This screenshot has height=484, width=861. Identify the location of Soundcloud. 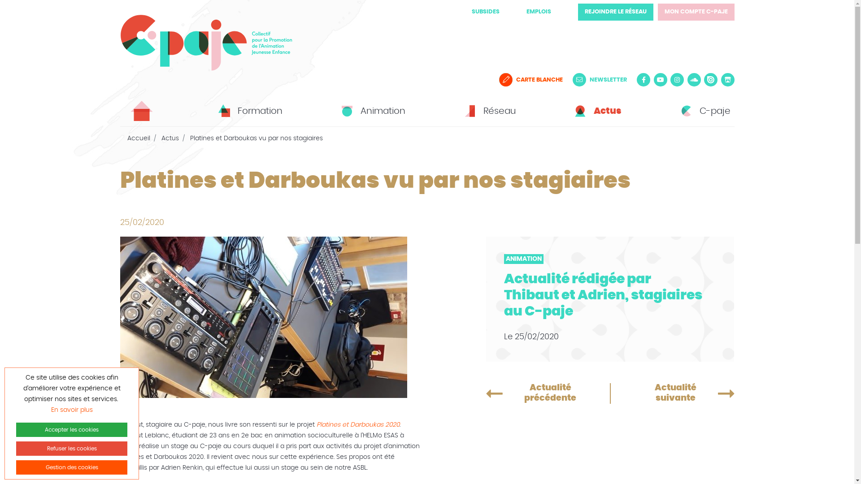
(694, 80).